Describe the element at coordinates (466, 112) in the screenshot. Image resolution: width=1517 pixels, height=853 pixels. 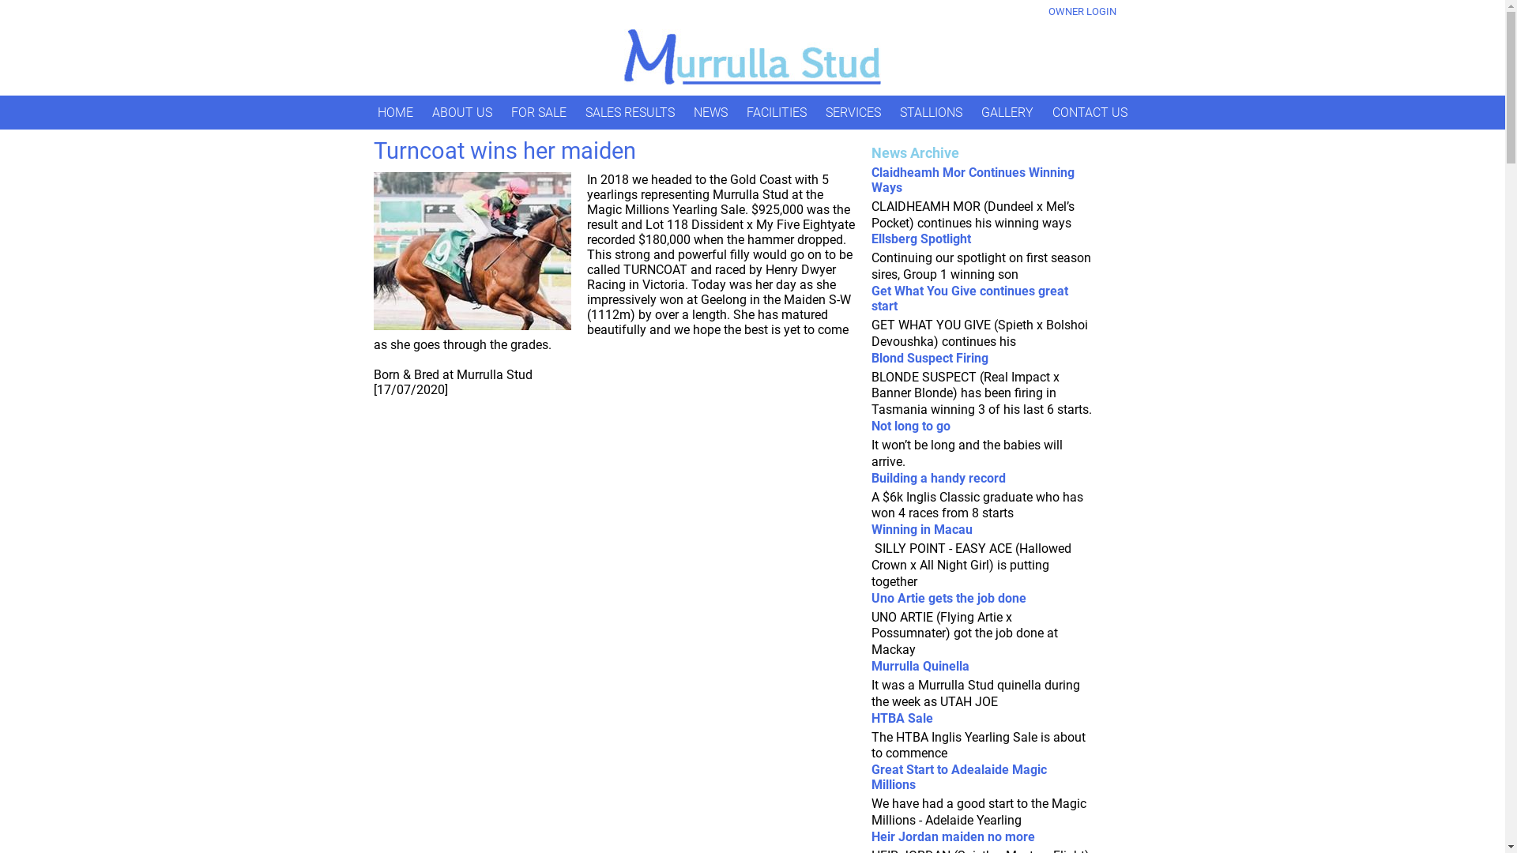
I see `ABOUT US` at that location.